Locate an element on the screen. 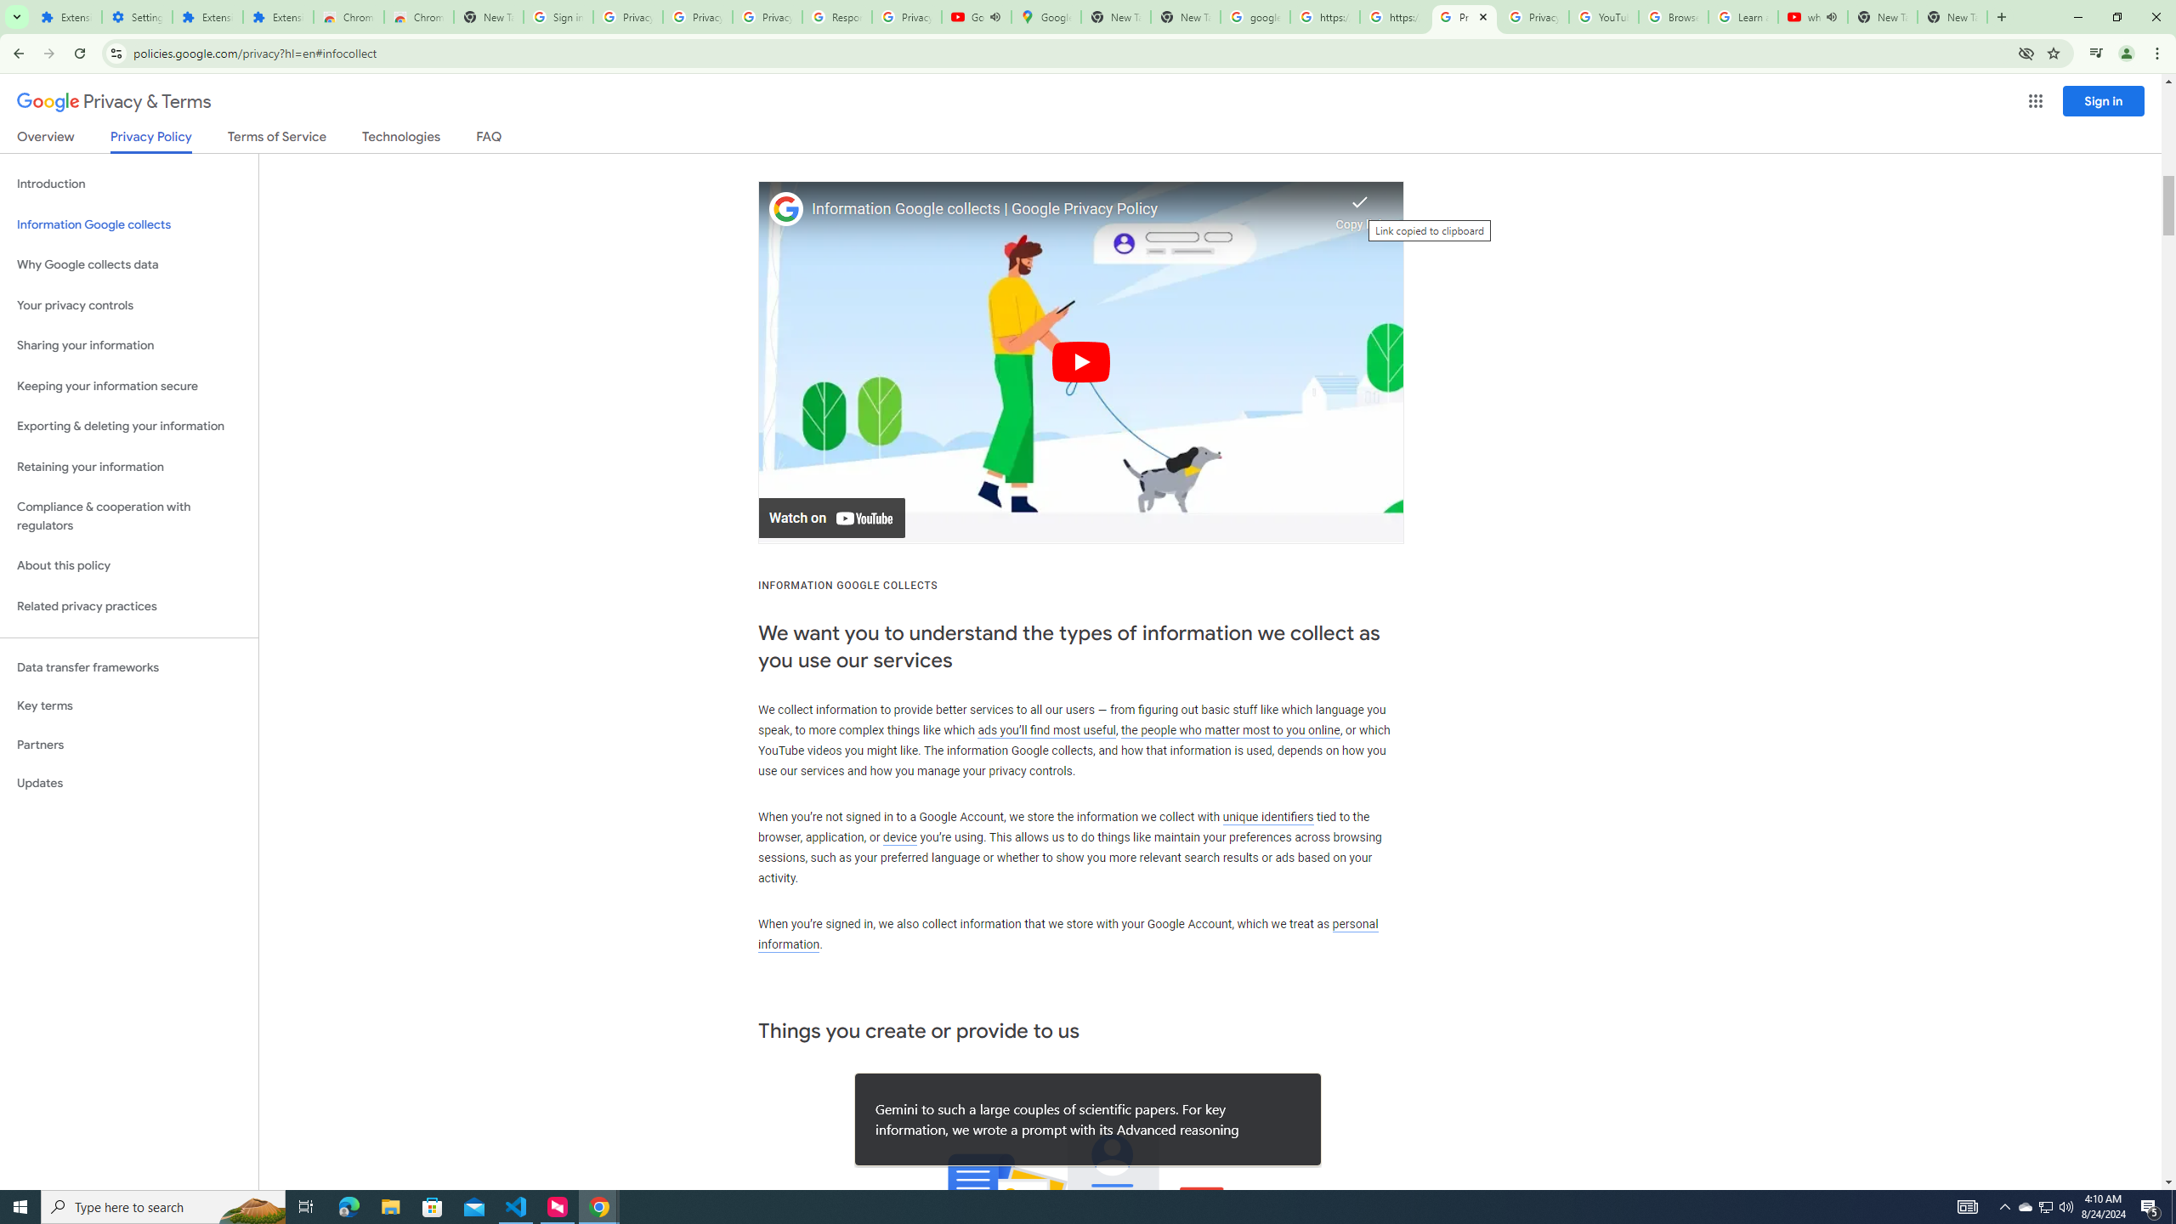 This screenshot has height=1224, width=2176. unique identifiers is located at coordinates (1268, 816).